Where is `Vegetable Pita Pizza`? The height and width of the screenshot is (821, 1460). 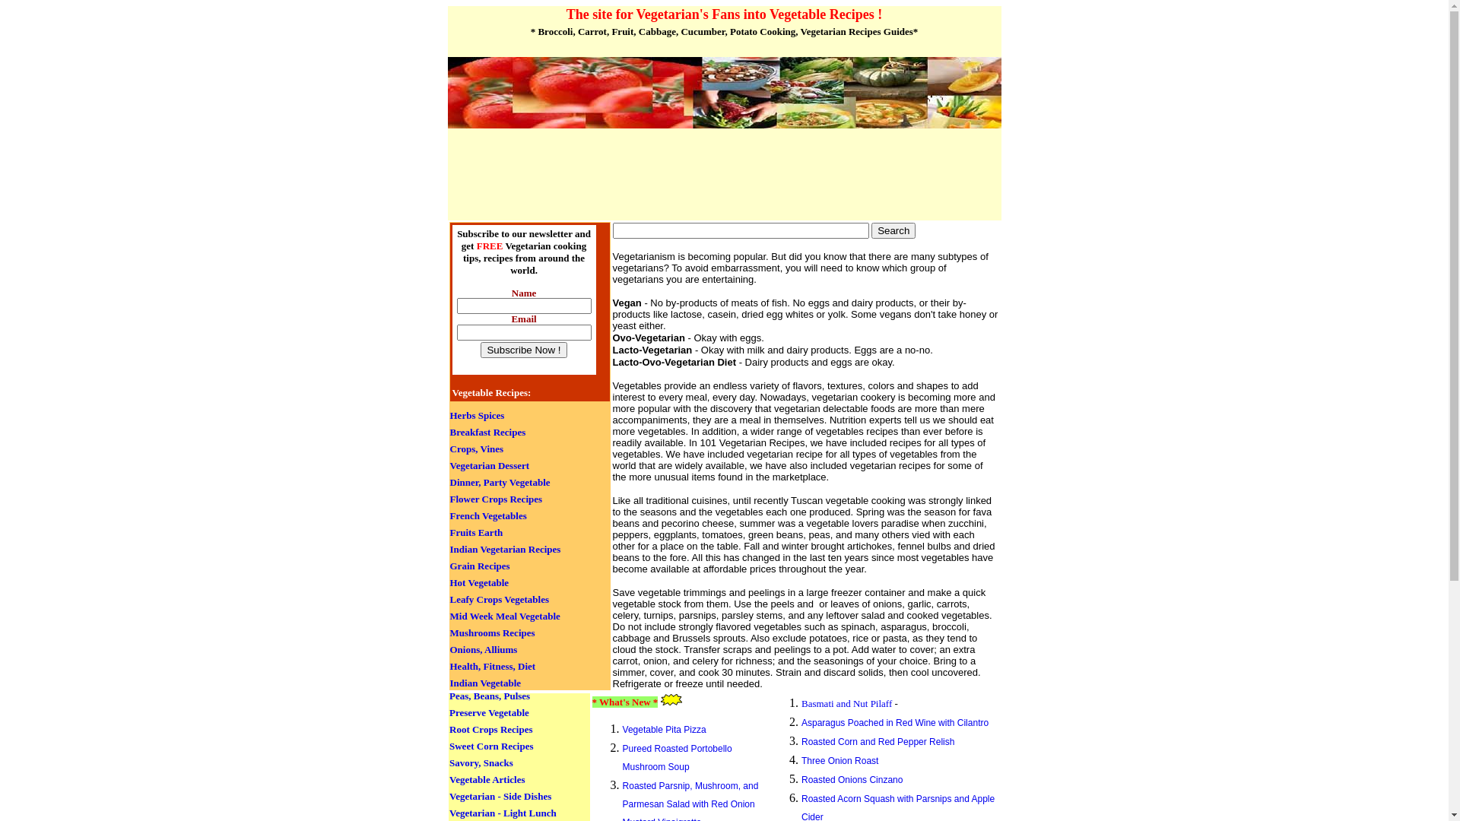
Vegetable Pita Pizza is located at coordinates (665, 730).